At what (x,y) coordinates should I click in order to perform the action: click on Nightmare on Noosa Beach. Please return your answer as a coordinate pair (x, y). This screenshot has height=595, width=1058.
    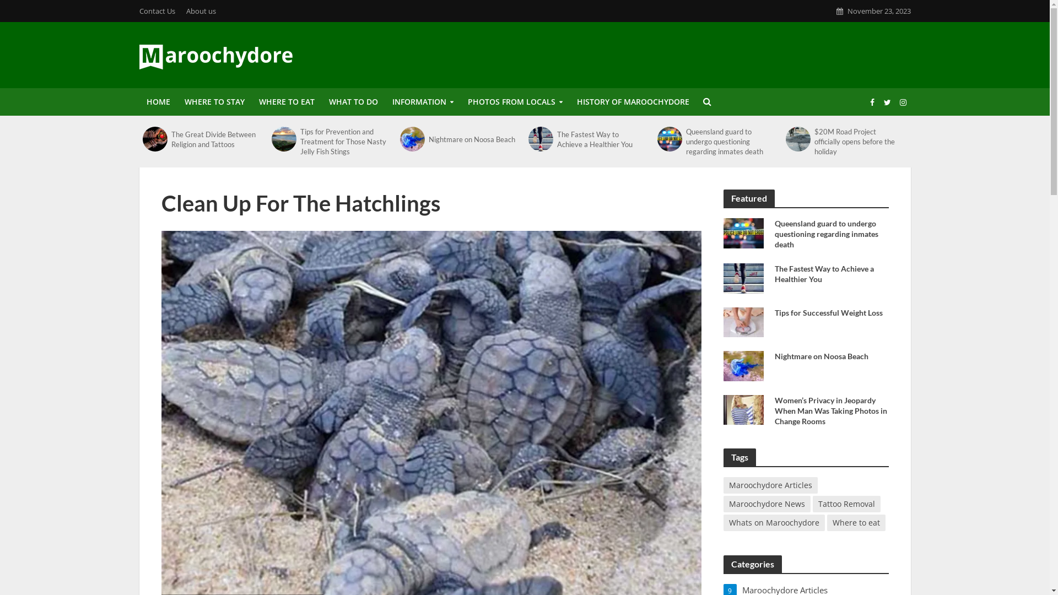
    Looking at the image, I should click on (743, 365).